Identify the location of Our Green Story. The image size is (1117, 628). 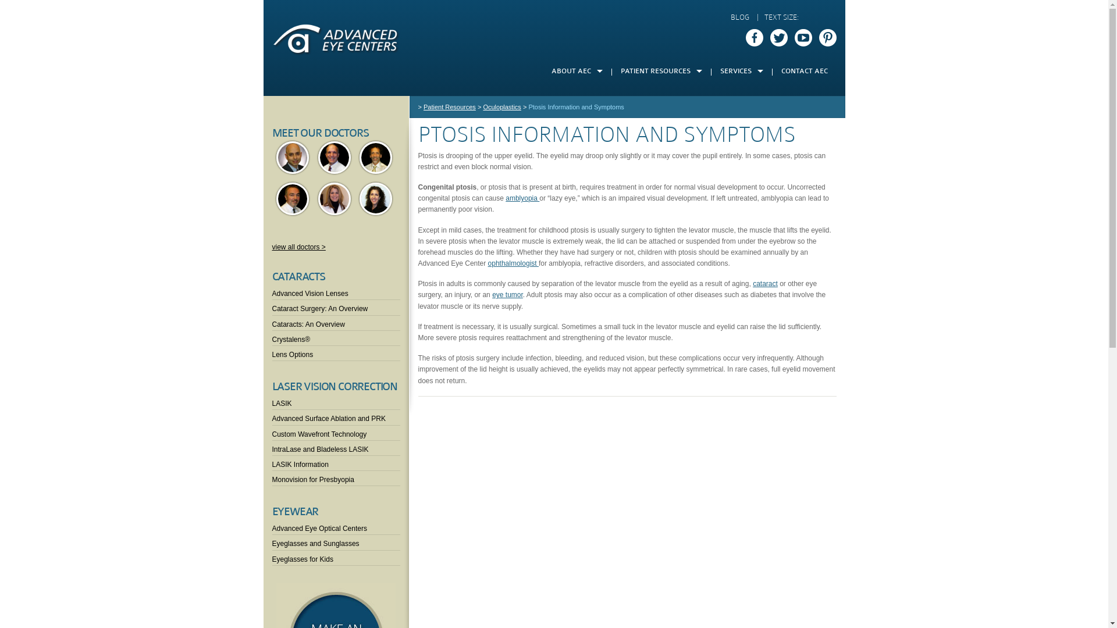
(577, 198).